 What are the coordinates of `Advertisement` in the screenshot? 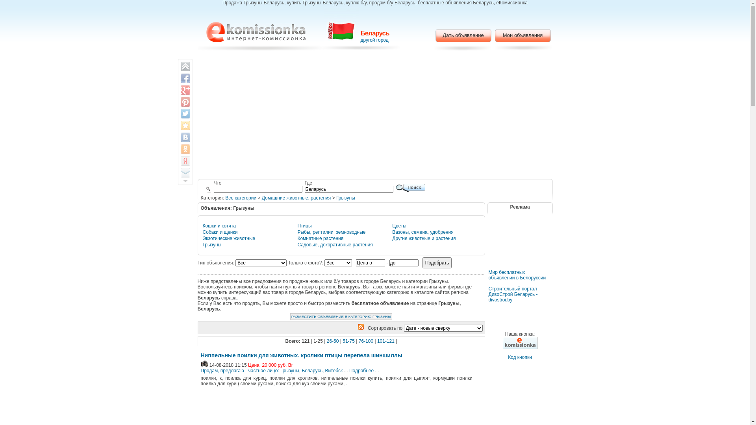 It's located at (520, 246).